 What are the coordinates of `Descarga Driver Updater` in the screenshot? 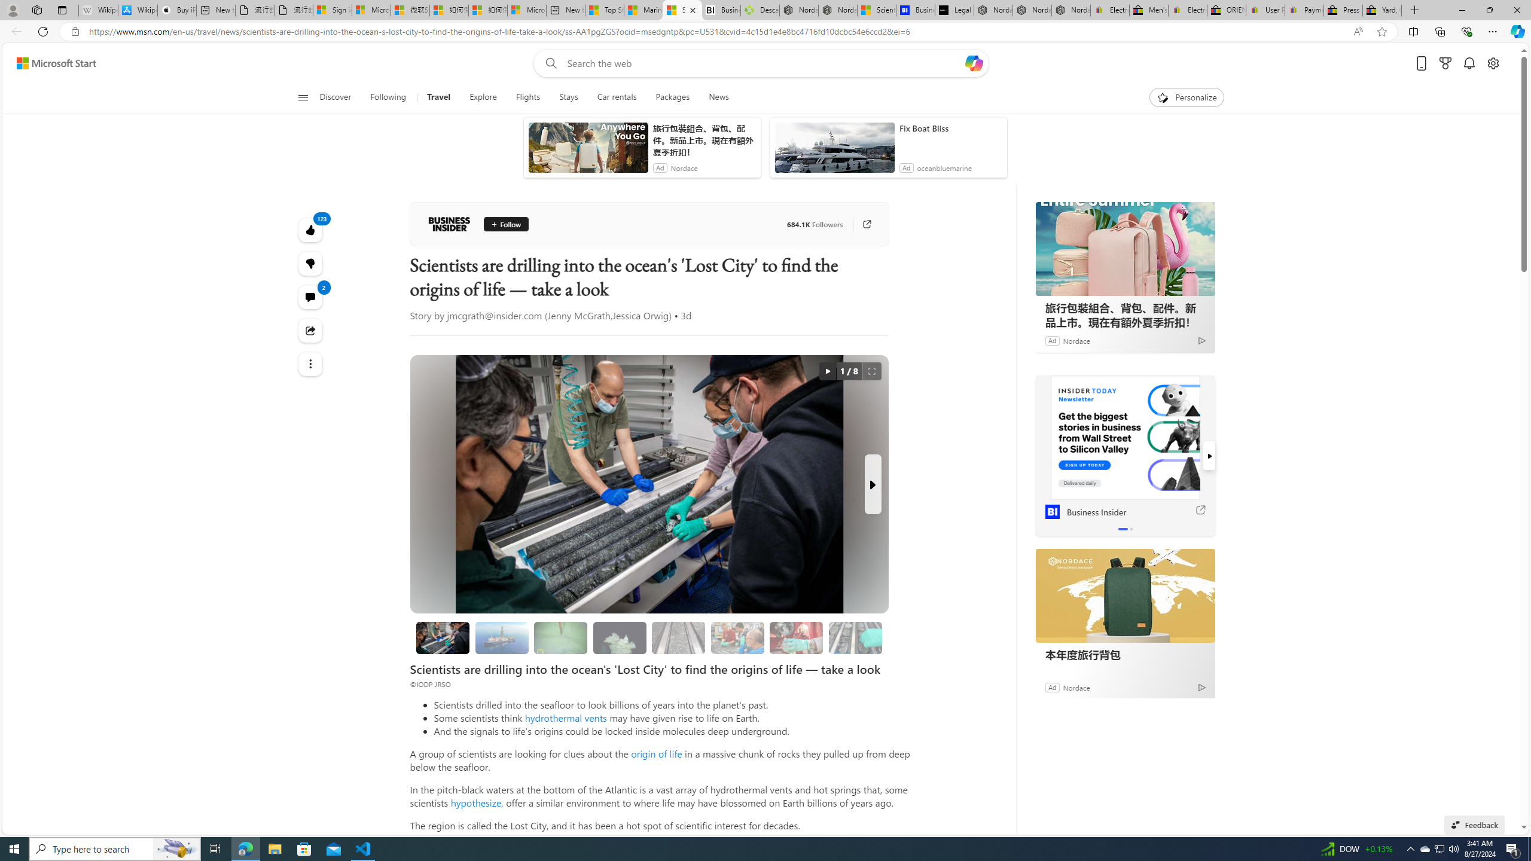 It's located at (759, 10).